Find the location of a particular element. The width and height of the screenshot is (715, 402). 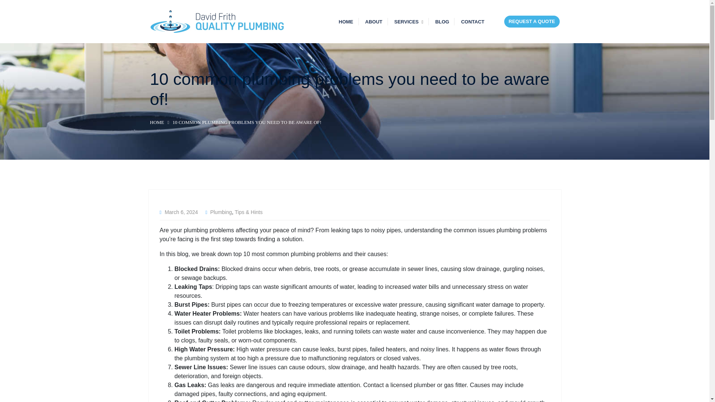

March 6, 2024 is located at coordinates (181, 212).